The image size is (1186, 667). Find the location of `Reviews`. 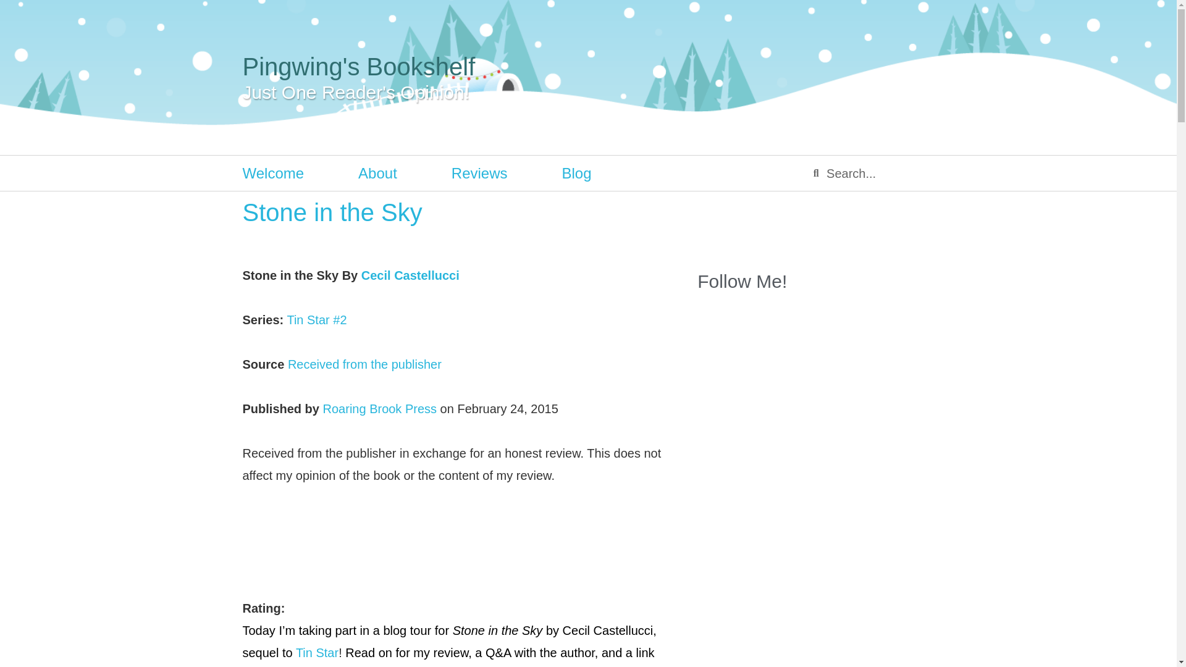

Reviews is located at coordinates (479, 173).